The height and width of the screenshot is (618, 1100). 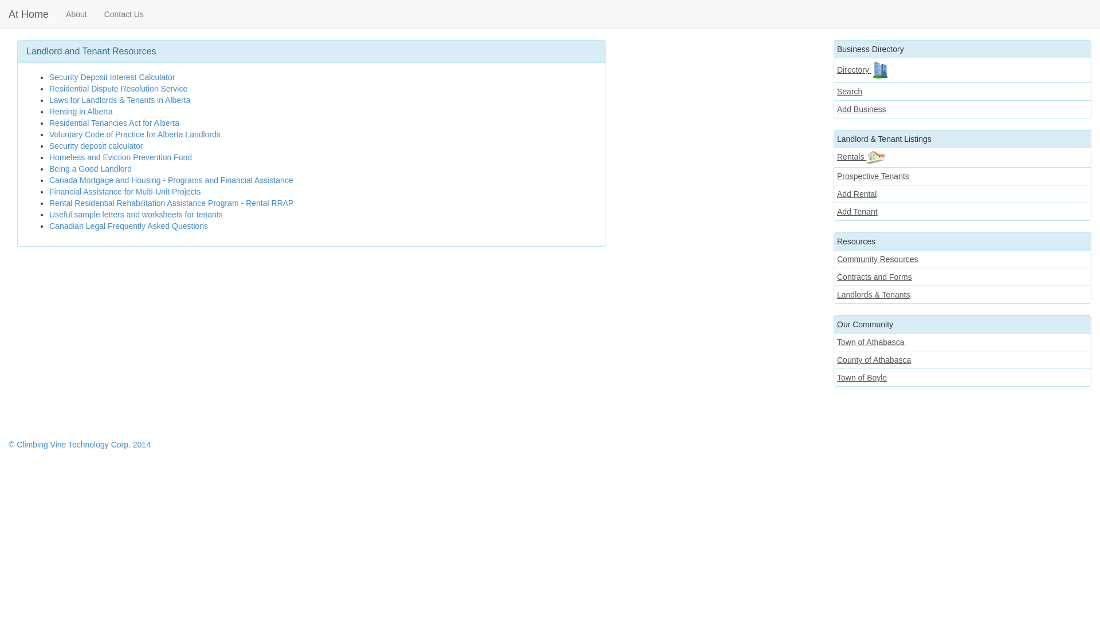 What do you see at coordinates (112, 77) in the screenshot?
I see `Security Deposit Interest Calculator` at bounding box center [112, 77].